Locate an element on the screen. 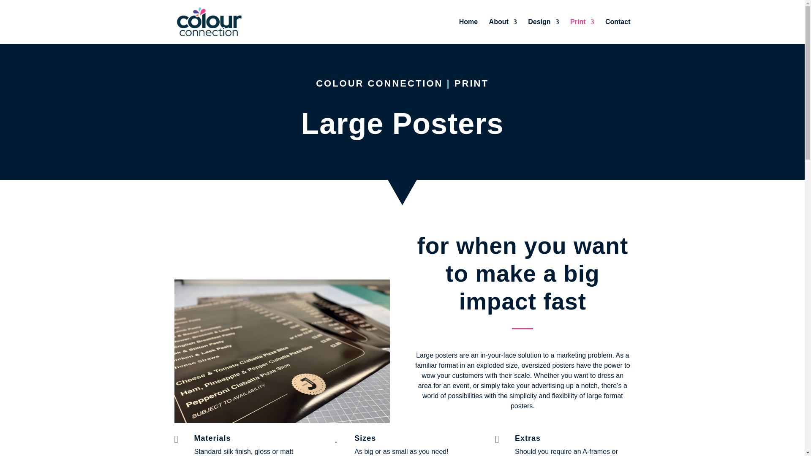 Image resolution: width=811 pixels, height=456 pixels. Print is located at coordinates (582, 31).